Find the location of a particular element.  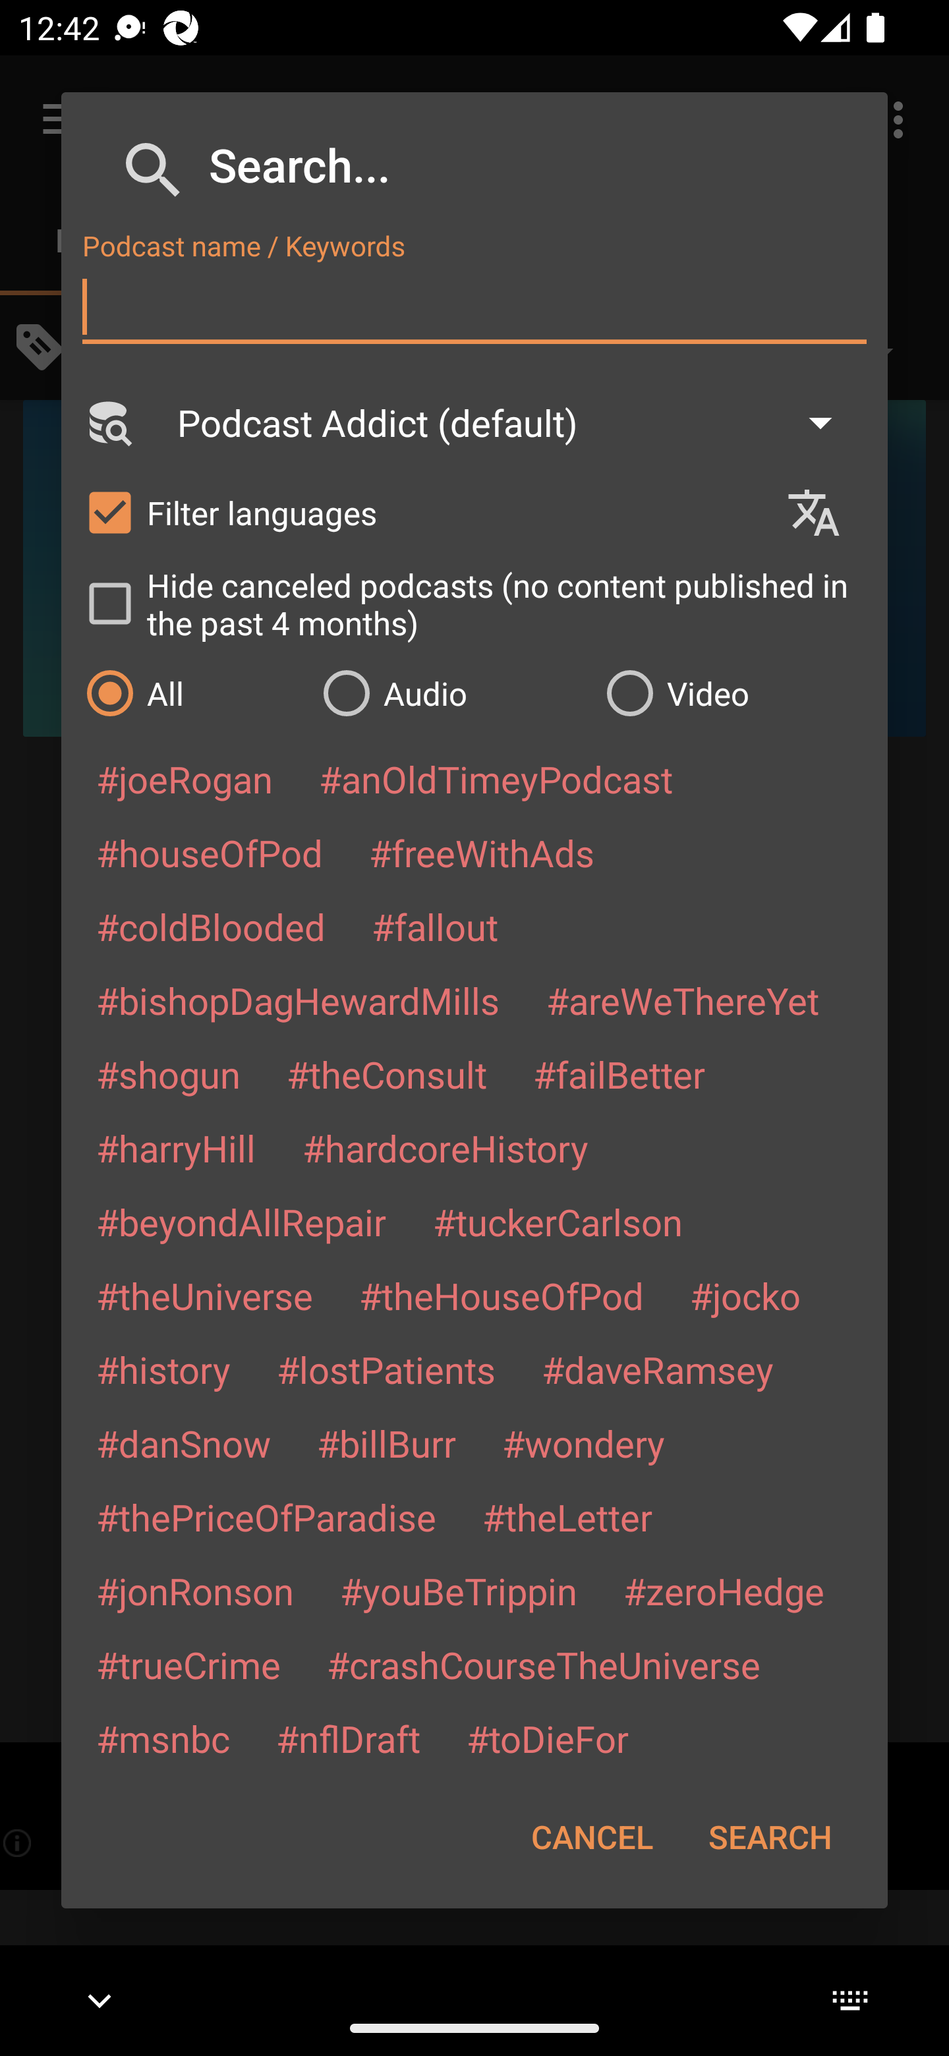

#beyondAllRepair is located at coordinates (241, 1220).